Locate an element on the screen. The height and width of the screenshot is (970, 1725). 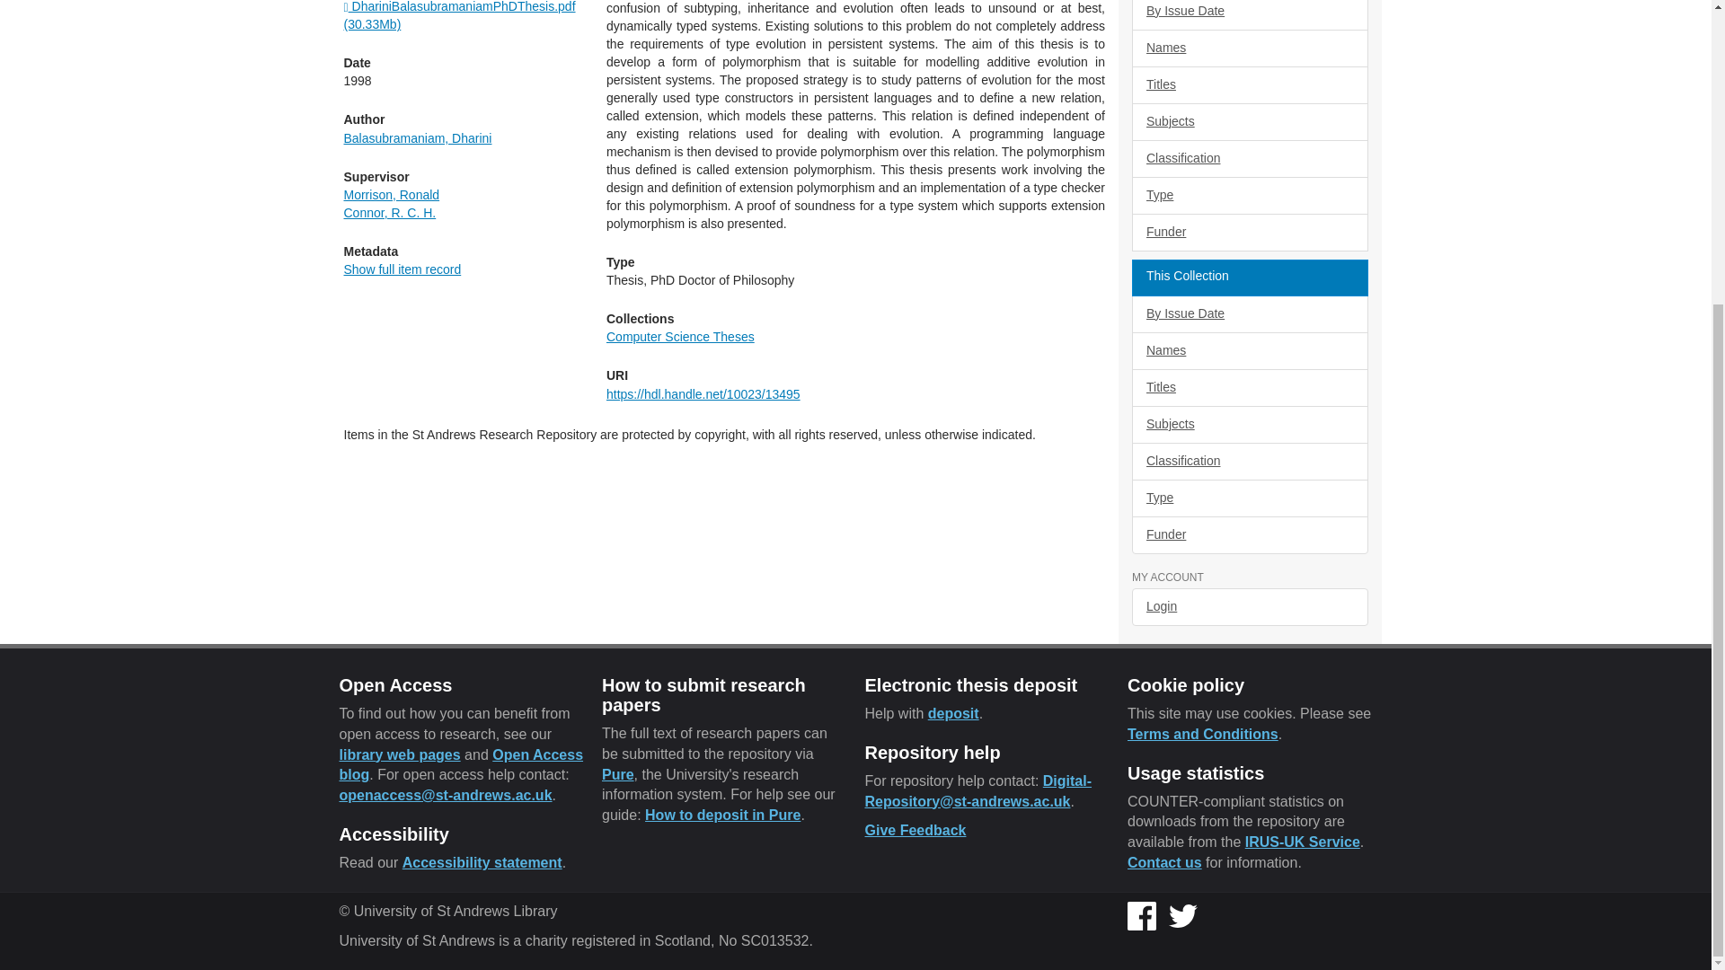
IRUS-UK Service is located at coordinates (1303, 842).